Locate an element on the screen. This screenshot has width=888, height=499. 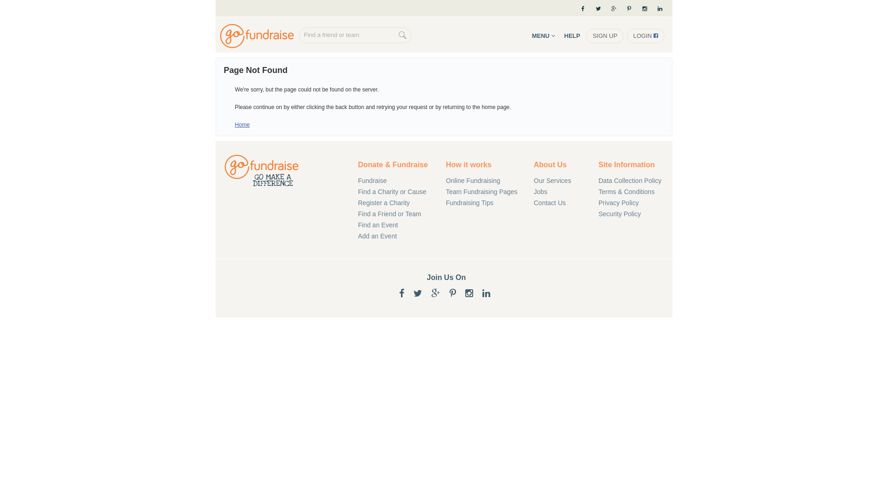
Security Policy is located at coordinates (635, 214).